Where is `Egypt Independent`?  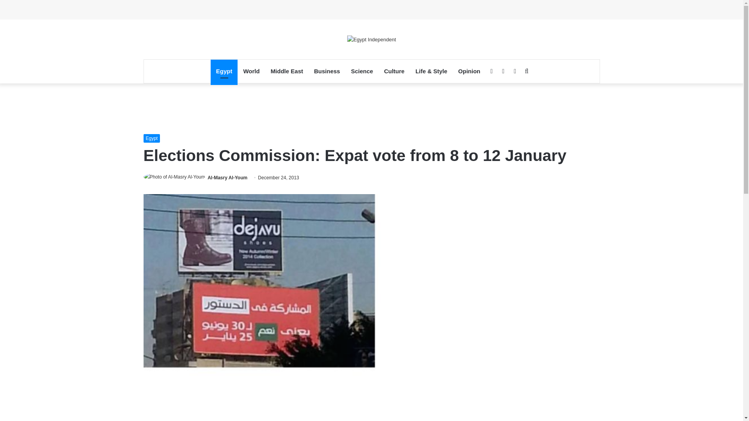
Egypt Independent is located at coordinates (371, 39).